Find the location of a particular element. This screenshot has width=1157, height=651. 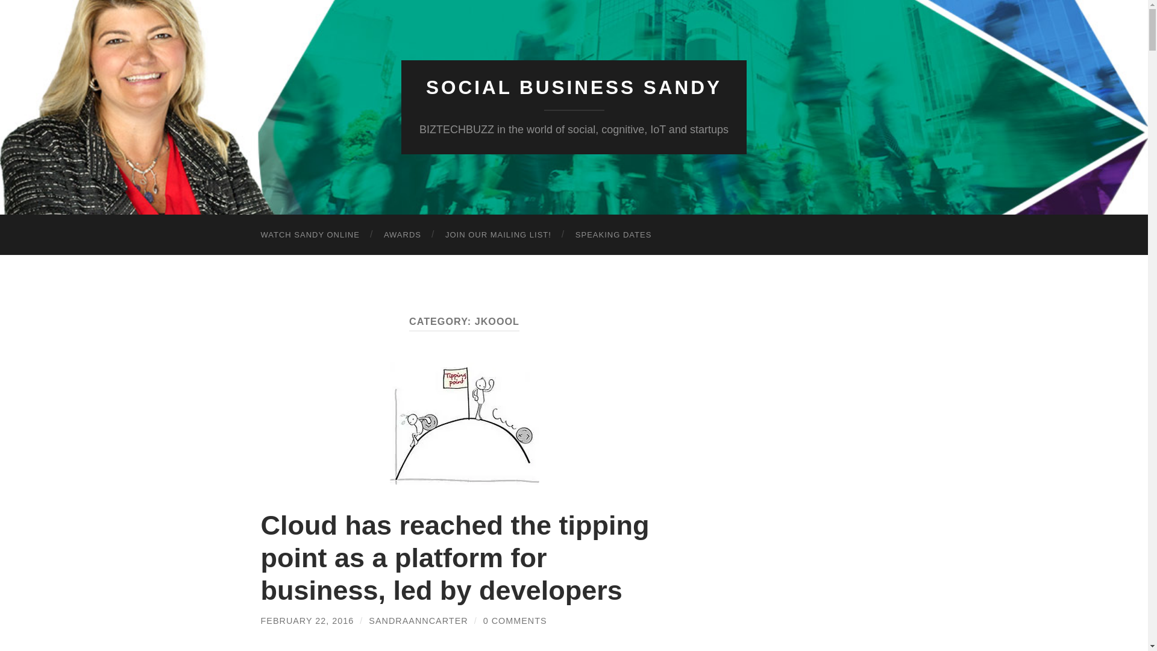

SOCIAL BUSINESS SANDY is located at coordinates (574, 87).